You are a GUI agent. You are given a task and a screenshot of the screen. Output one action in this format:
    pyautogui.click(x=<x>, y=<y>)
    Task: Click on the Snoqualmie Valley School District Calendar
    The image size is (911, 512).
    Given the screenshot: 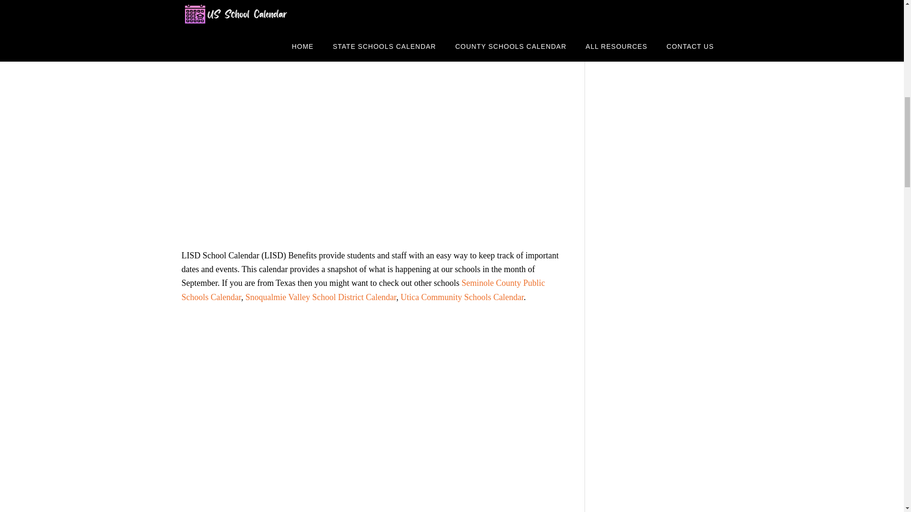 What is the action you would take?
    pyautogui.click(x=321, y=297)
    